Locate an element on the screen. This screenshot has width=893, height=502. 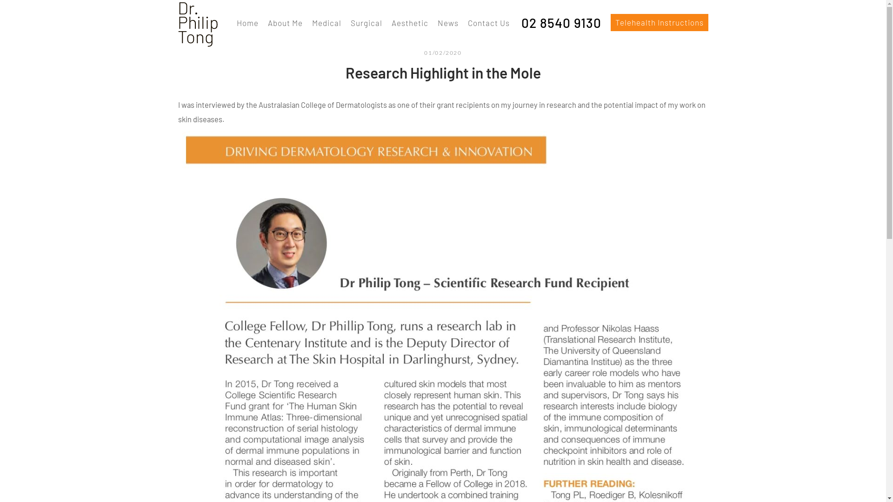
Telehealth Instructions is located at coordinates (659, 22).